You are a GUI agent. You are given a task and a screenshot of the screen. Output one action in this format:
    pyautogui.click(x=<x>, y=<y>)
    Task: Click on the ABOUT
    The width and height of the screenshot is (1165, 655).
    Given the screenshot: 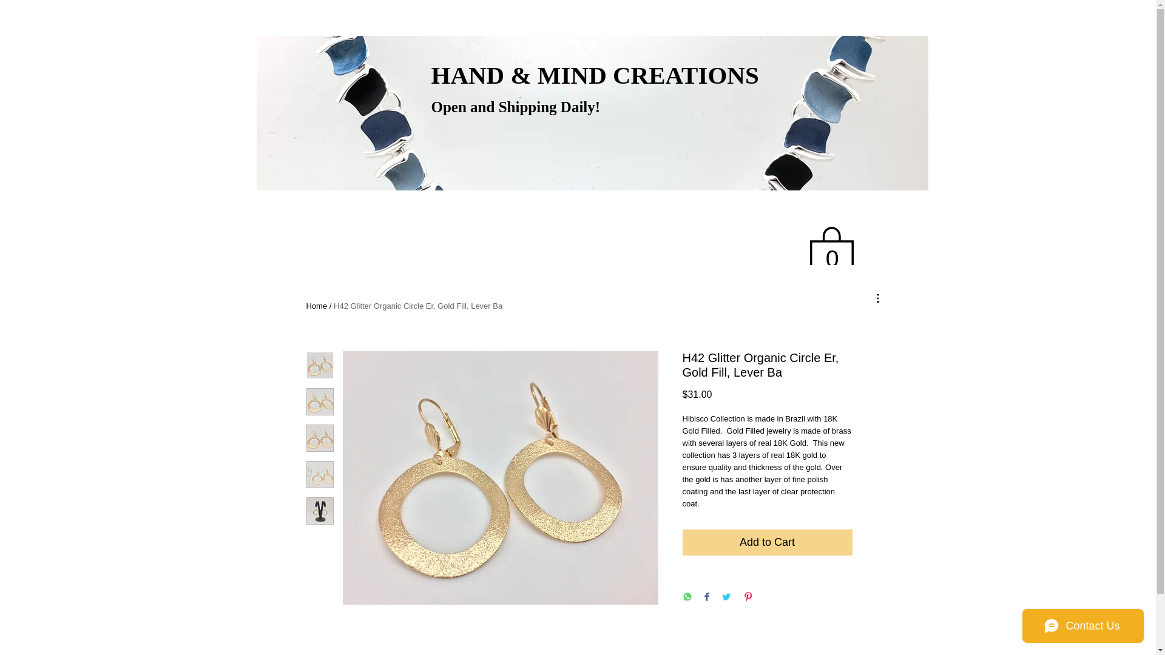 What is the action you would take?
    pyautogui.click(x=666, y=298)
    